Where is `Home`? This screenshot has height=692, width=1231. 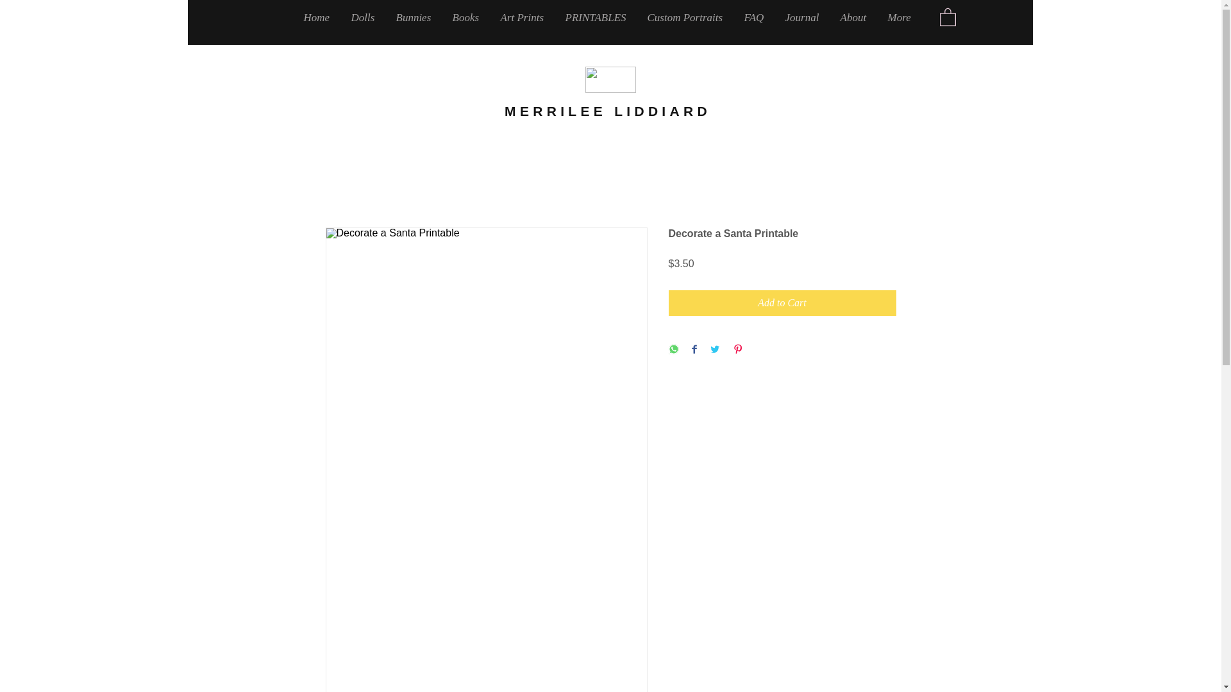
Home is located at coordinates (317, 17).